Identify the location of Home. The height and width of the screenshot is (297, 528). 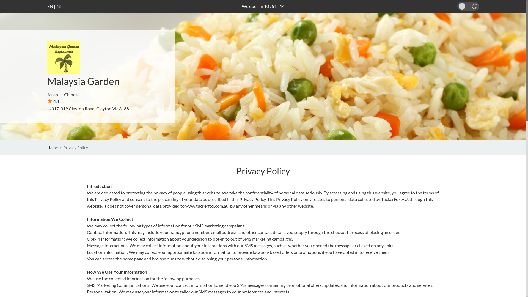
(53, 147).